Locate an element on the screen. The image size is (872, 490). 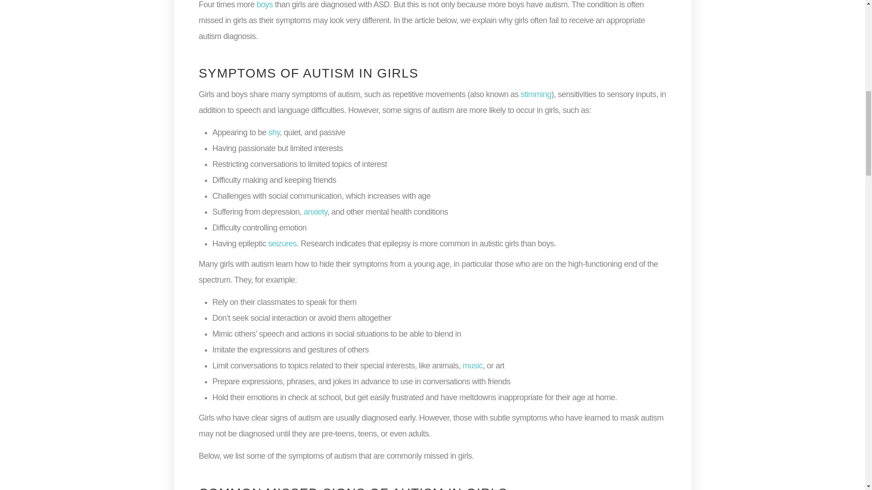
anxiety is located at coordinates (315, 211).